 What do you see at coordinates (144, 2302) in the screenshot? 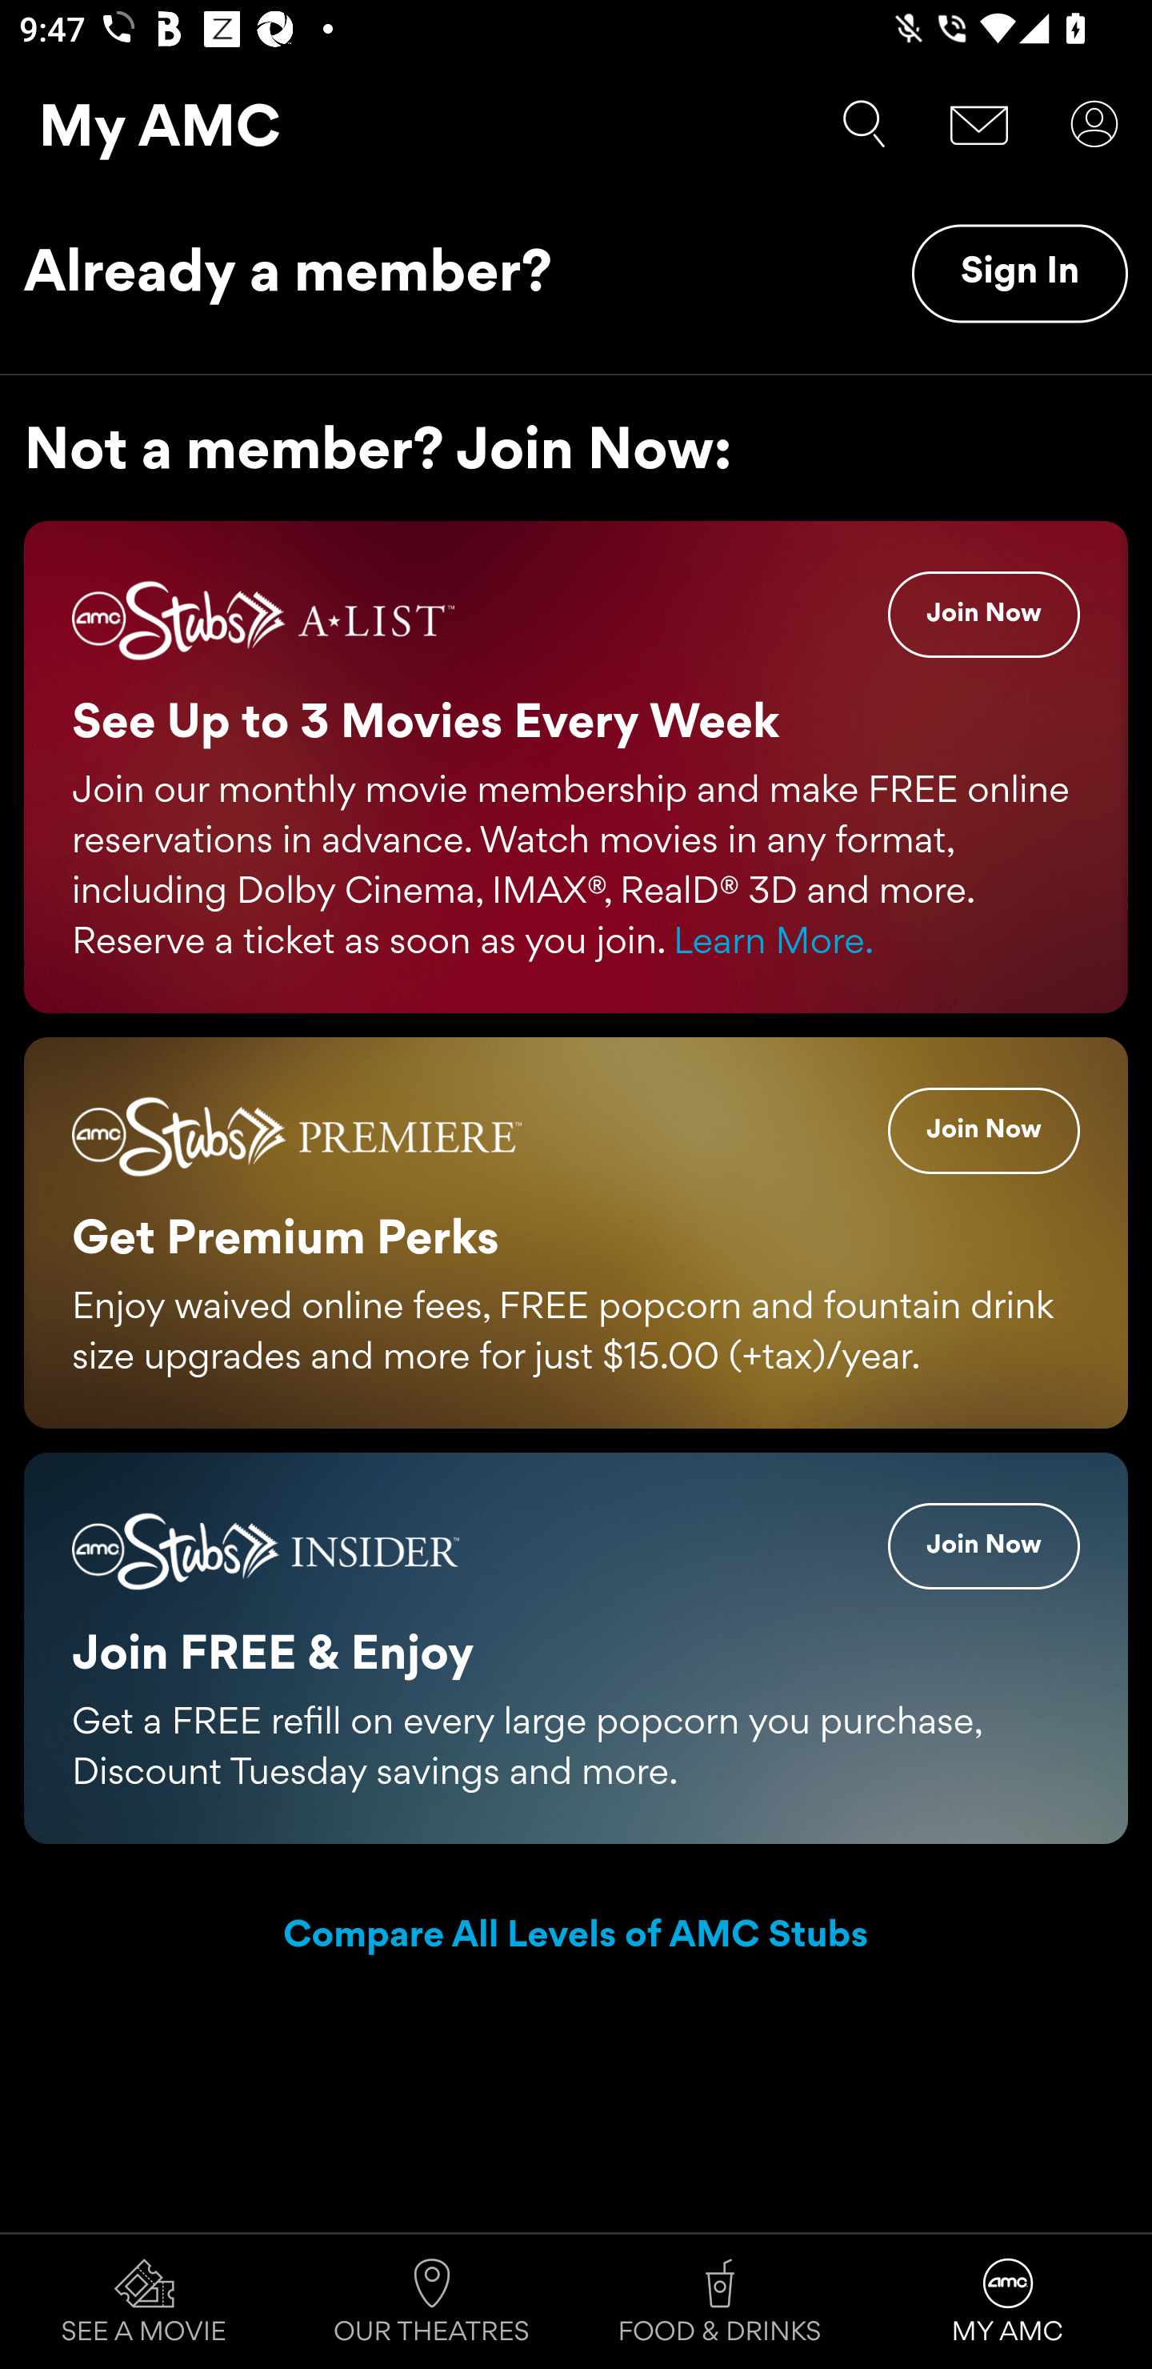
I see `SEE A MOVIE
Tab 1 of 4` at bounding box center [144, 2302].